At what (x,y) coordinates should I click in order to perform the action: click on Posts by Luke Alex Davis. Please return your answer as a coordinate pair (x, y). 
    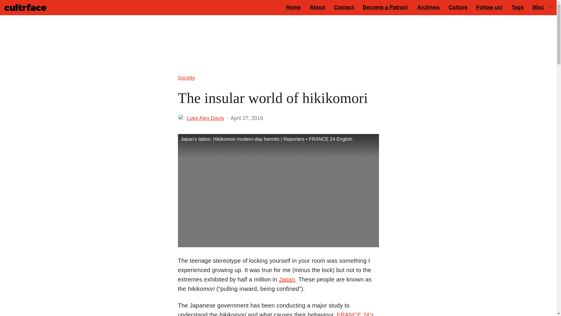
    Looking at the image, I should click on (205, 118).